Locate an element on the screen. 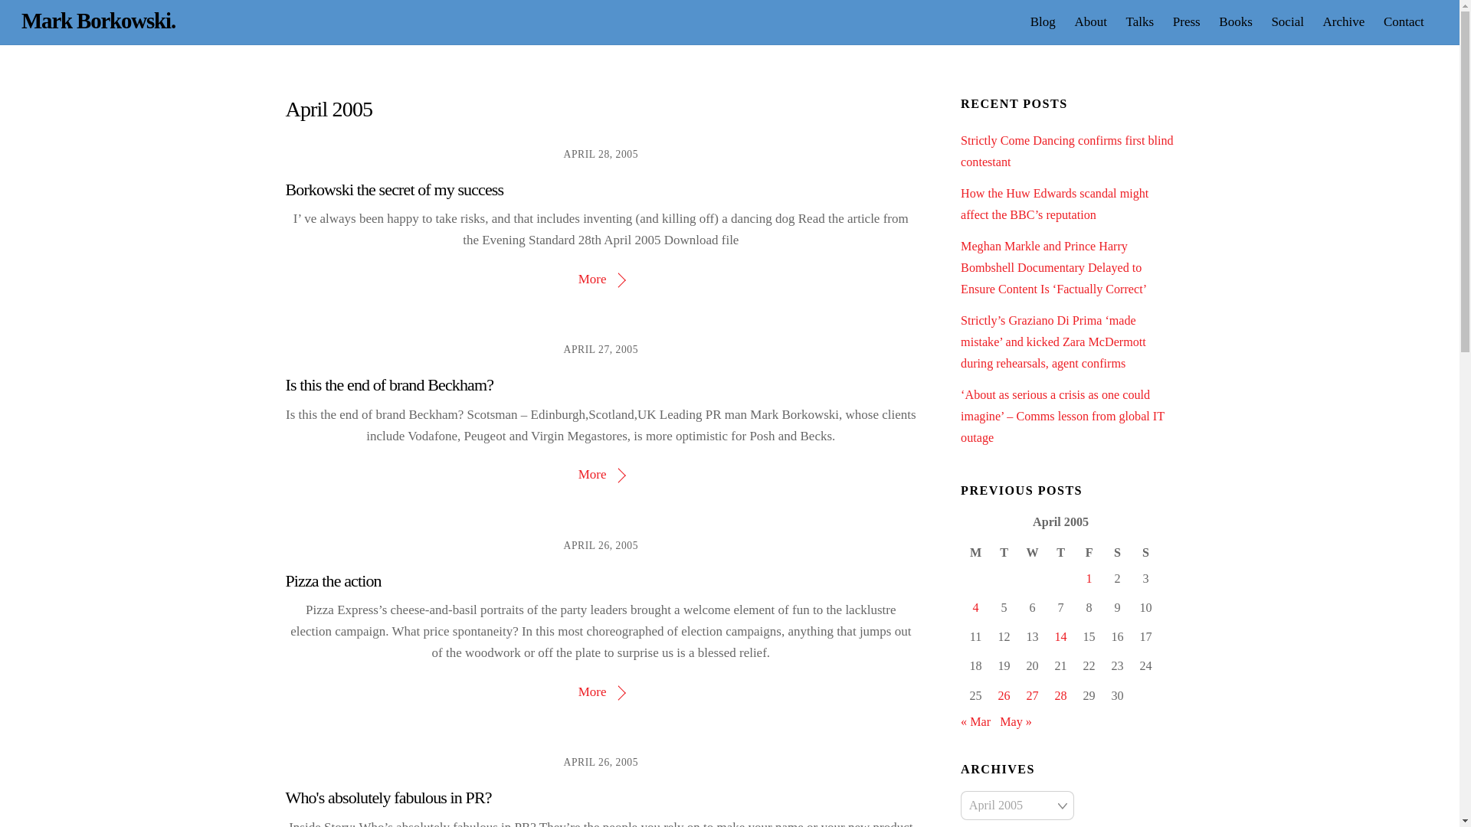 This screenshot has width=1471, height=827. Wednesday is located at coordinates (729, 21).